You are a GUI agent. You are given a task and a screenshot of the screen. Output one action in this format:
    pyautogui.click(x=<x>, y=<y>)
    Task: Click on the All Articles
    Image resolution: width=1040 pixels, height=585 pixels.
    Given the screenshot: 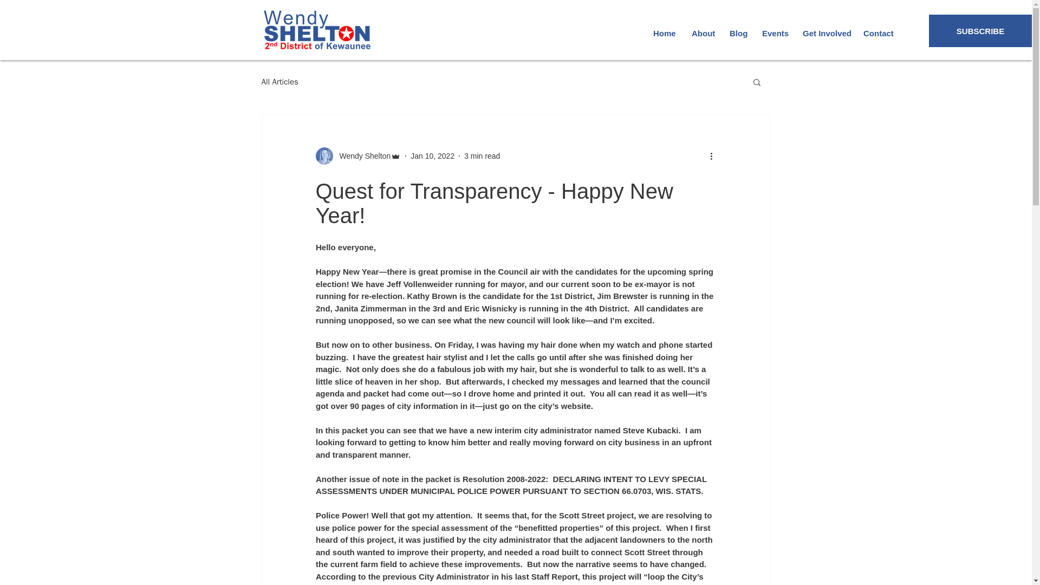 What is the action you would take?
    pyautogui.click(x=279, y=81)
    